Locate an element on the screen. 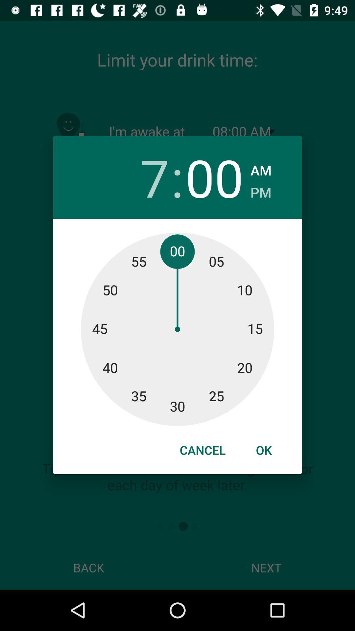  turn on the icon at the bottom right corner is located at coordinates (264, 450).